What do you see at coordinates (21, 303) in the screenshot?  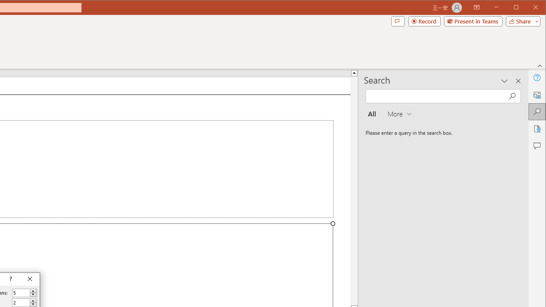 I see `Number of rows` at bounding box center [21, 303].